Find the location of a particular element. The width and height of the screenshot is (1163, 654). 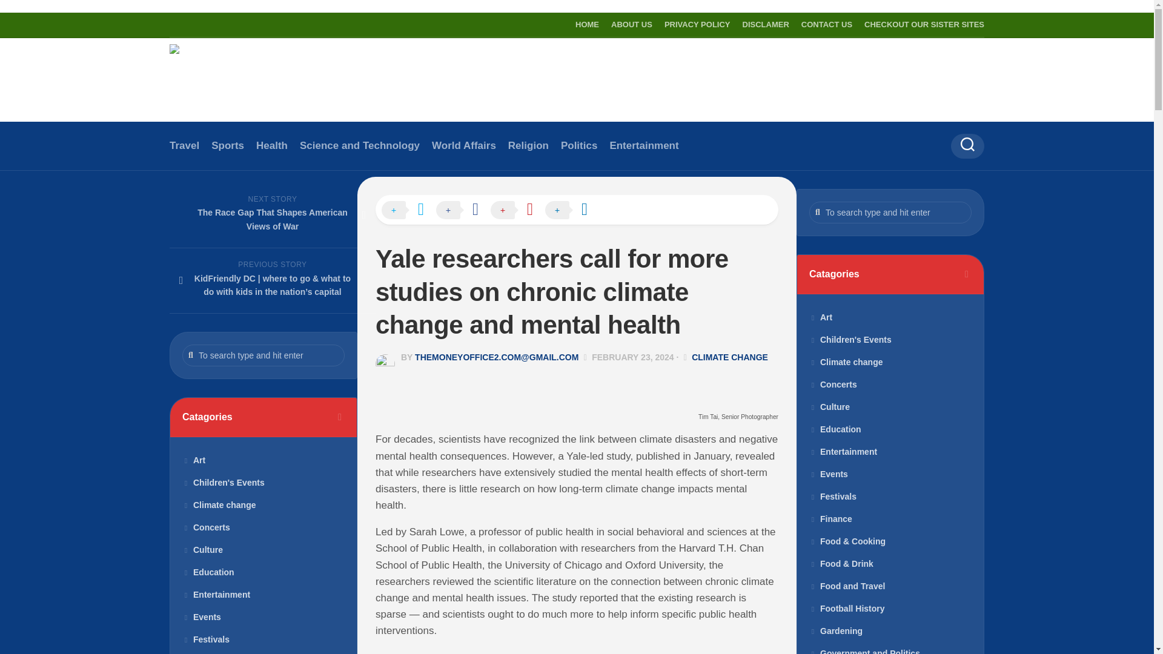

World Affairs is located at coordinates (464, 145).